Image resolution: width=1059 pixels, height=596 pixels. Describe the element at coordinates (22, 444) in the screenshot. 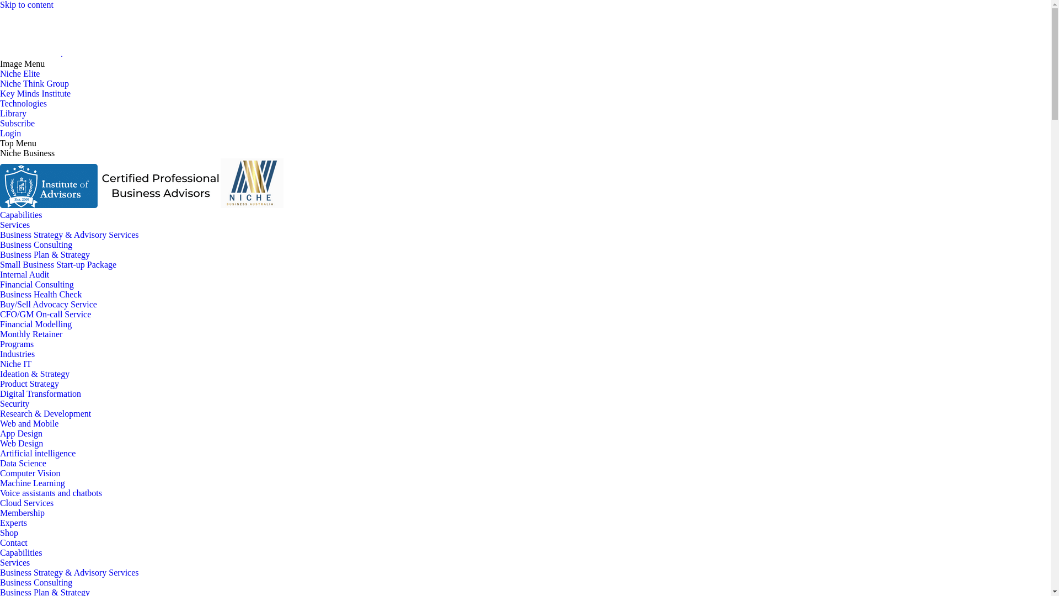

I see `Web Design` at that location.